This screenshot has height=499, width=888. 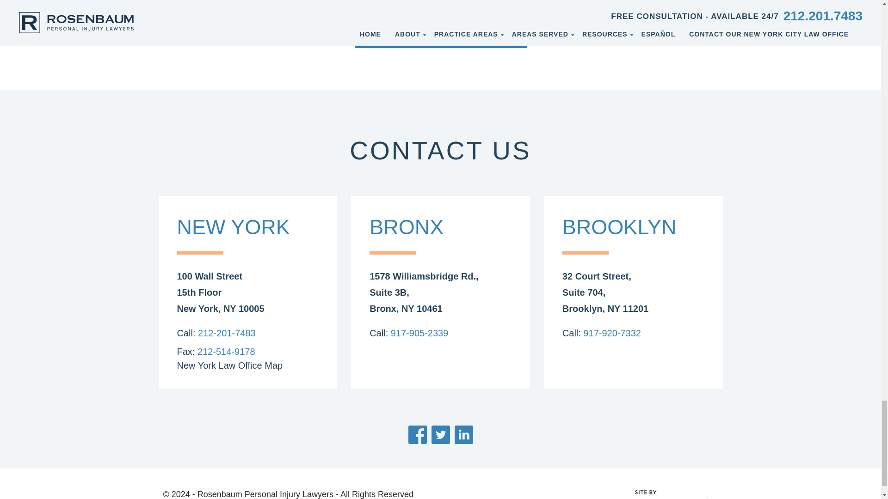 I want to click on Get a Free Consultation, so click(x=440, y=31).